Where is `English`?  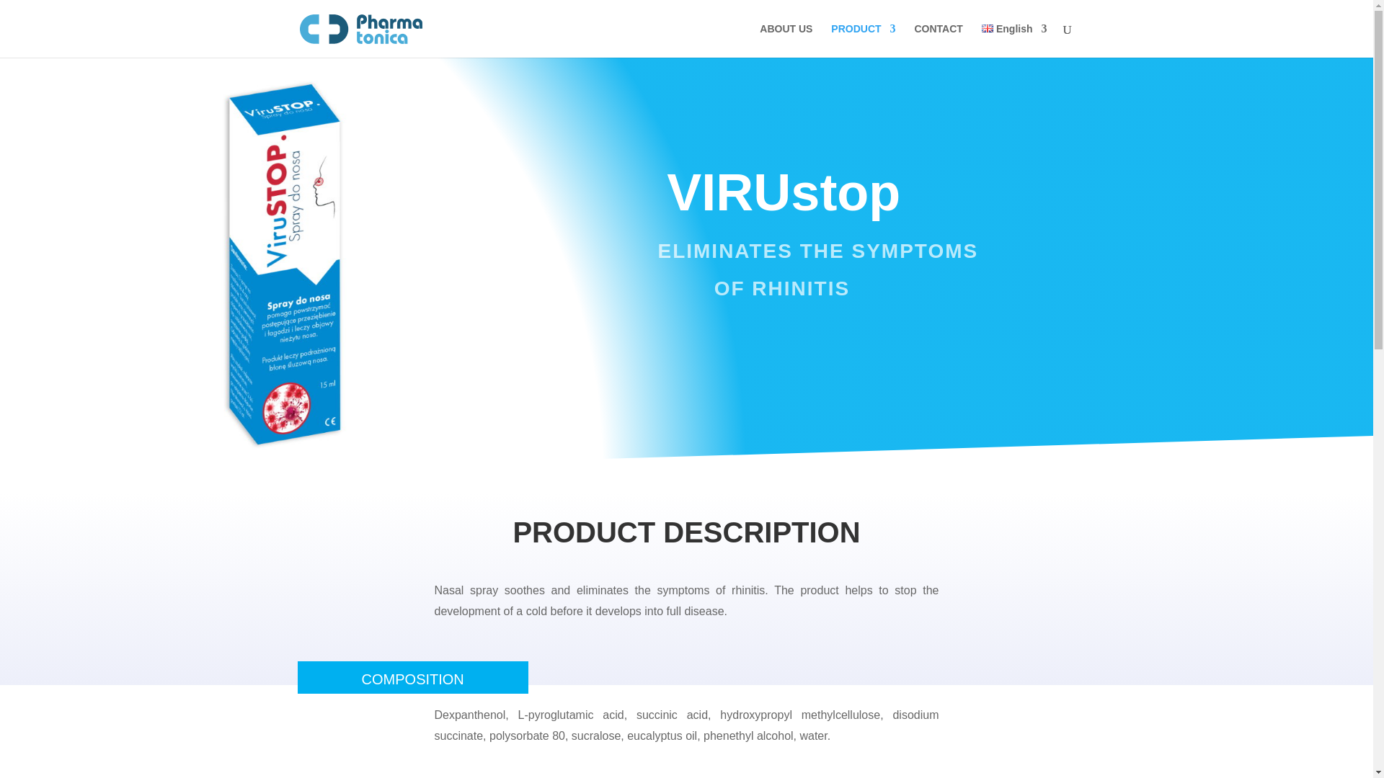 English is located at coordinates (1014, 40).